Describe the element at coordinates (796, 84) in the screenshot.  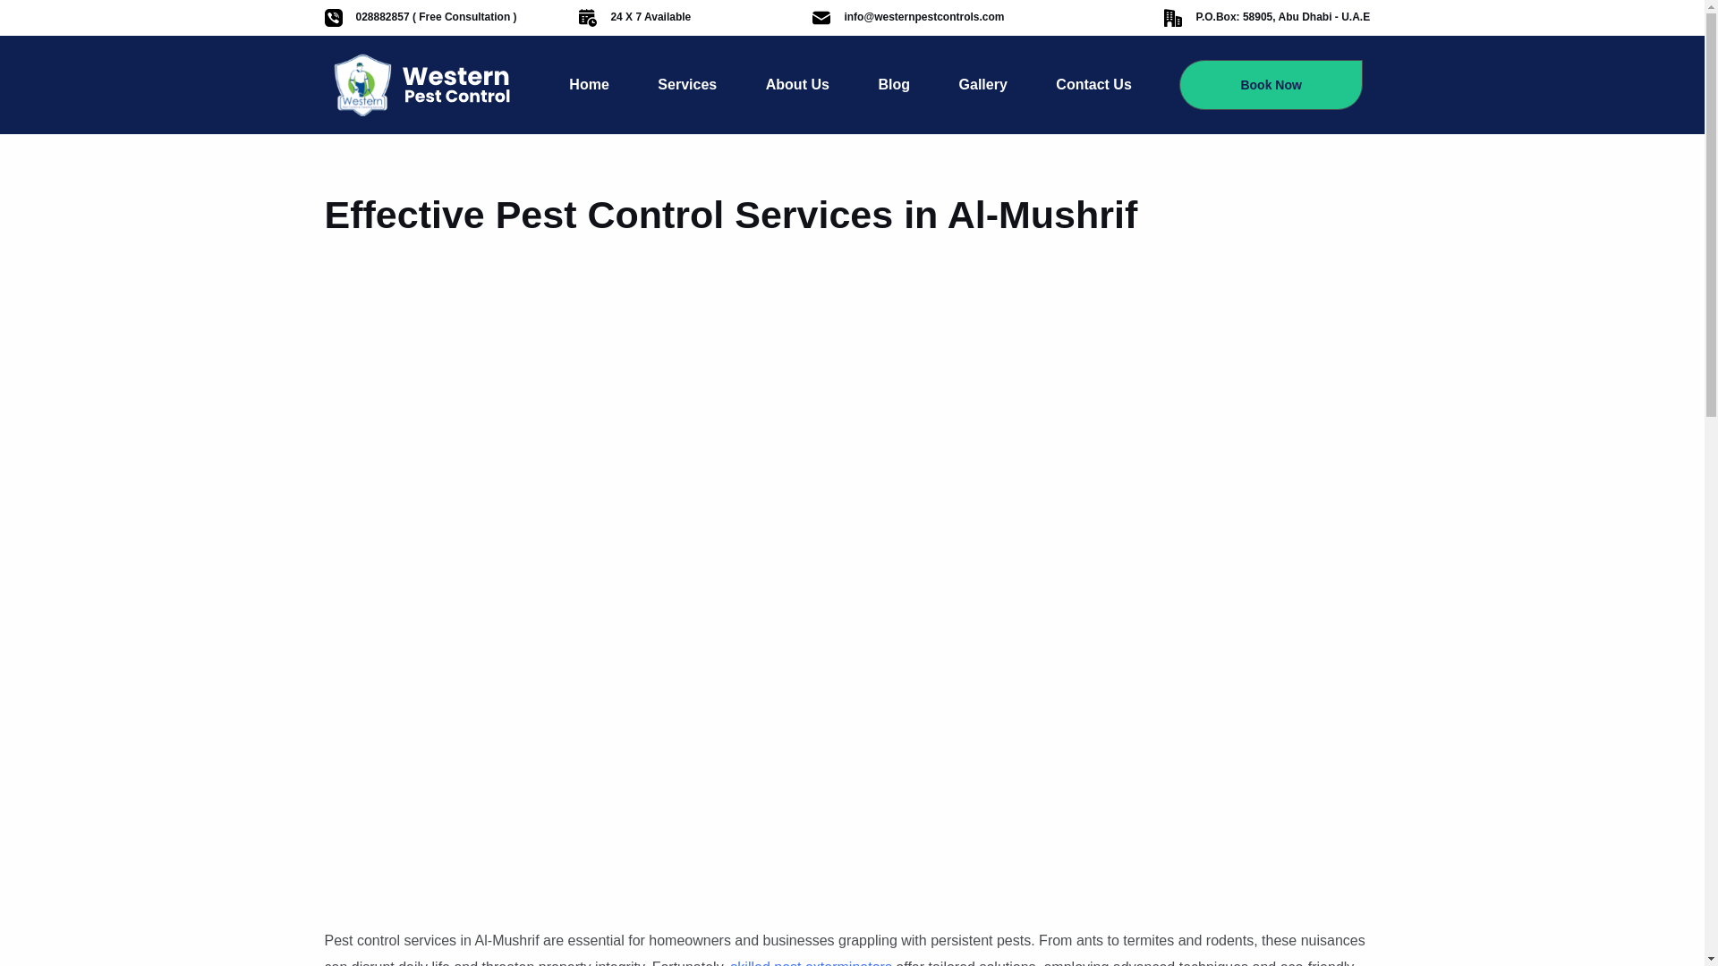
I see `About Us` at that location.